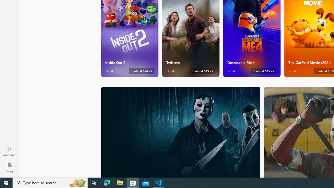 This screenshot has width=334, height=188. I want to click on What's New, so click(9, 151).